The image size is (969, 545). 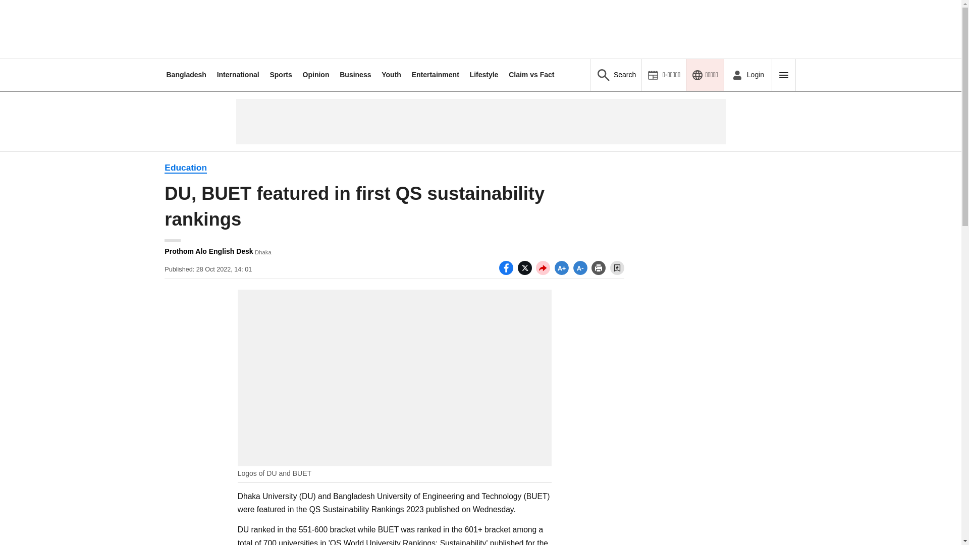 I want to click on Youth, so click(x=391, y=75).